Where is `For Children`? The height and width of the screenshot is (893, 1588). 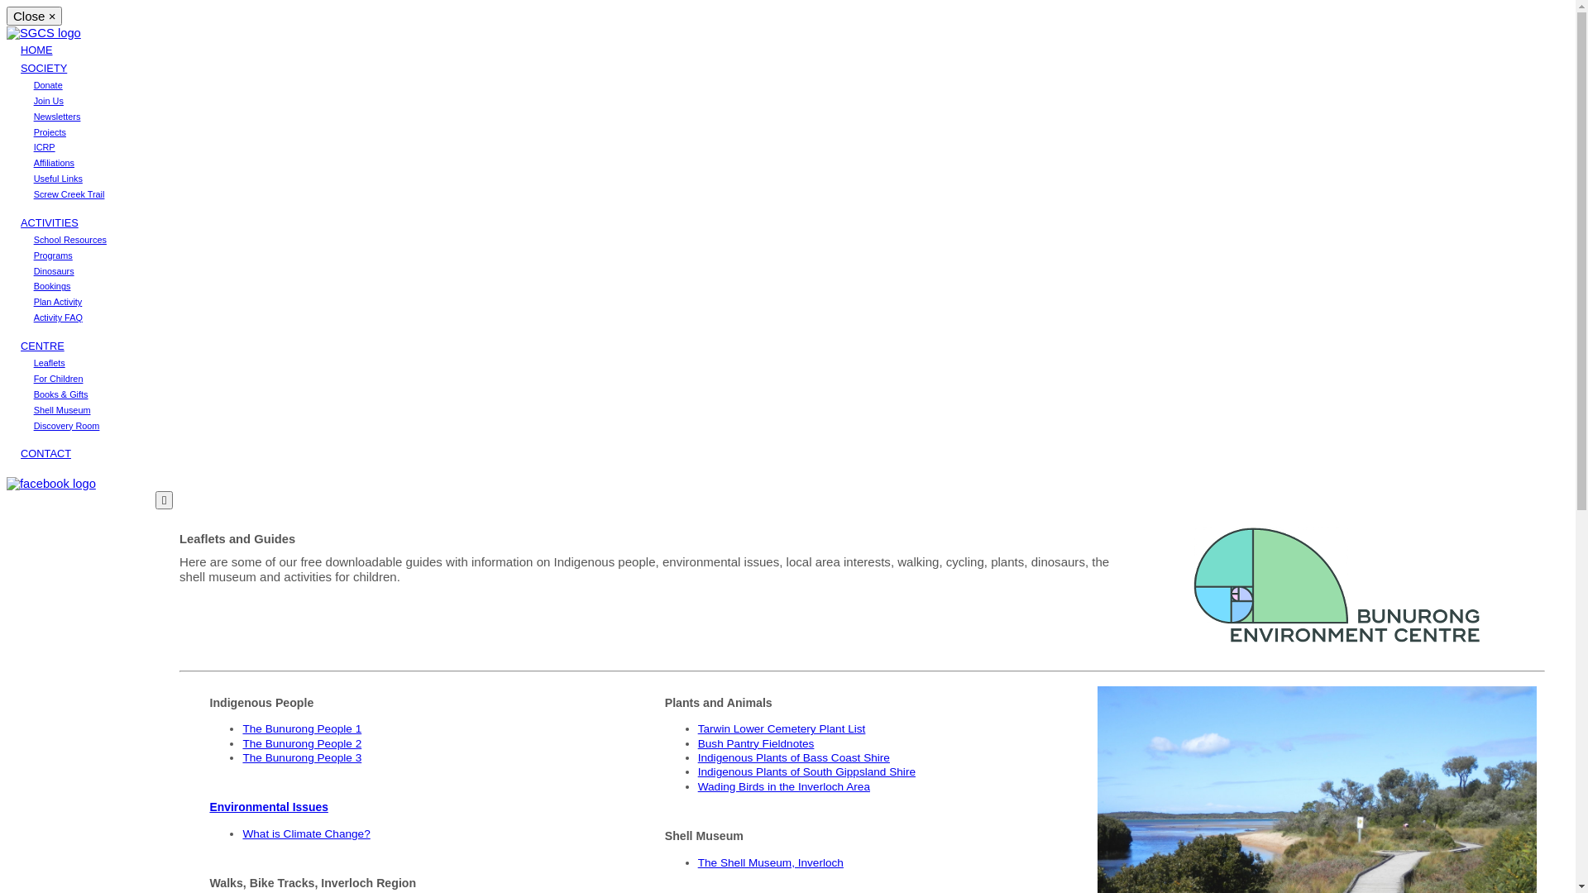
For Children is located at coordinates (59, 379).